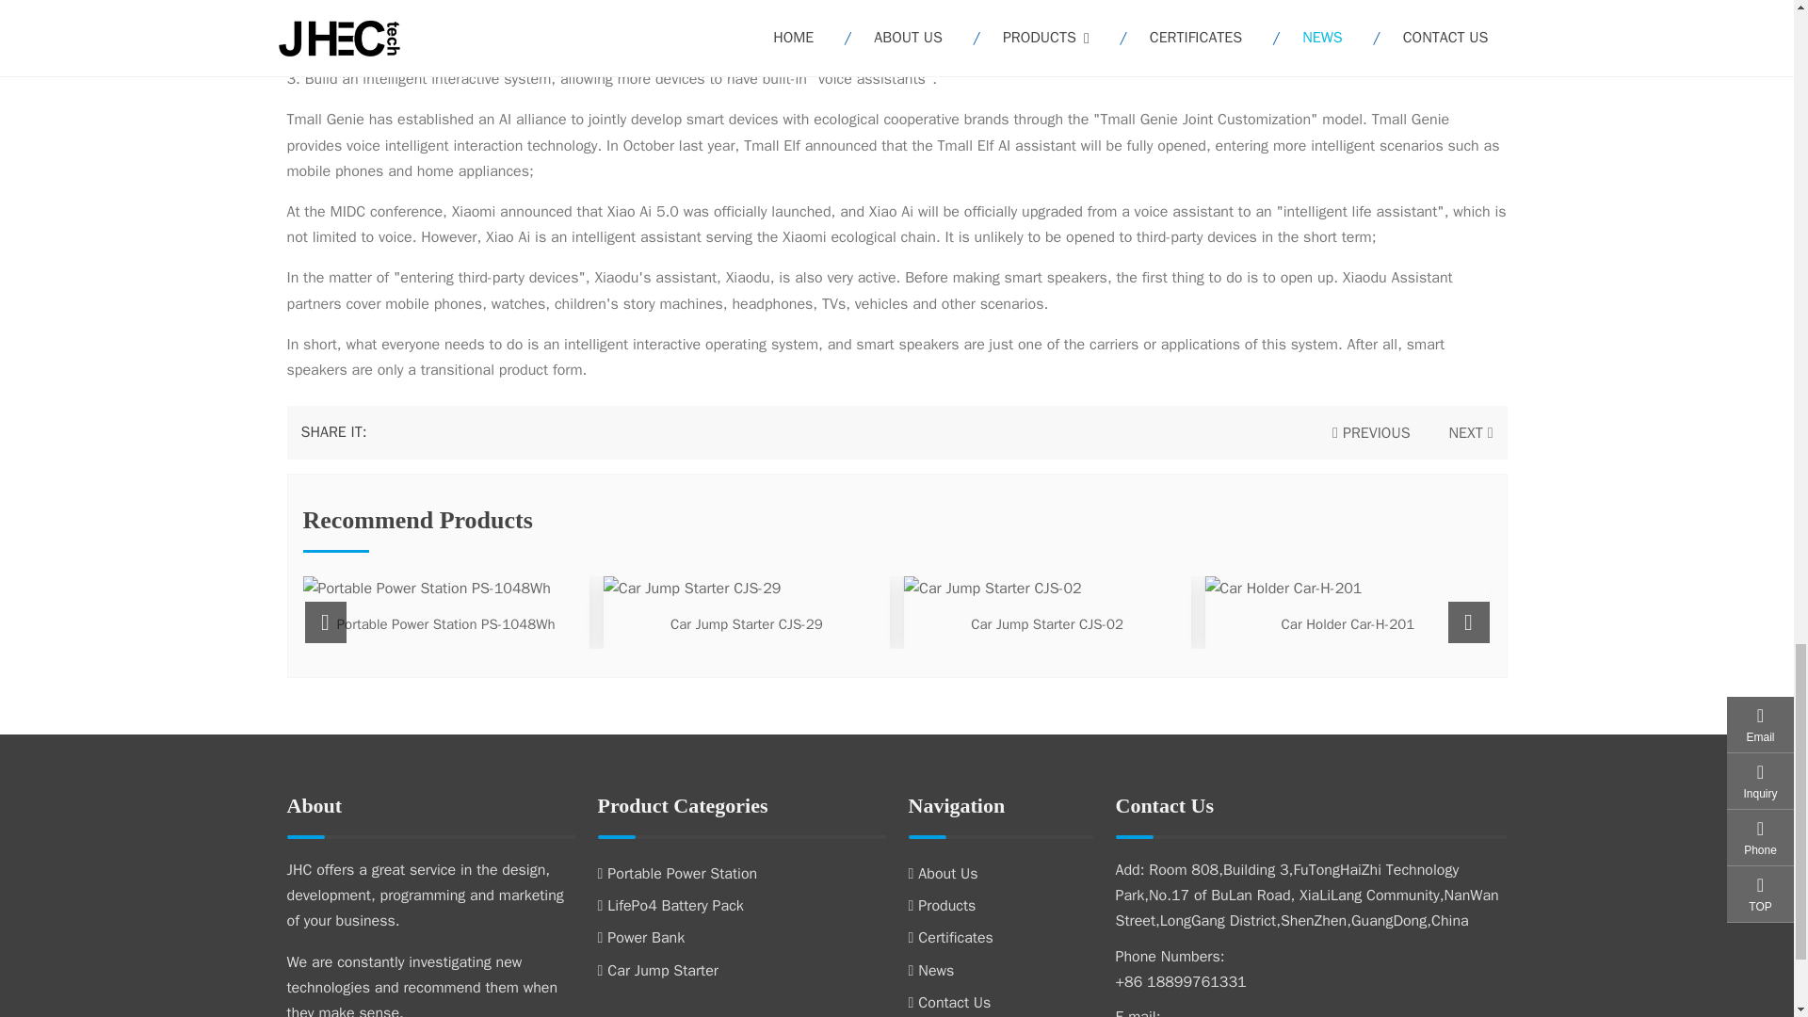 The height and width of the screenshot is (1017, 1808). Describe the element at coordinates (1047, 623) in the screenshot. I see `Car Jump Starter CJS-02` at that location.